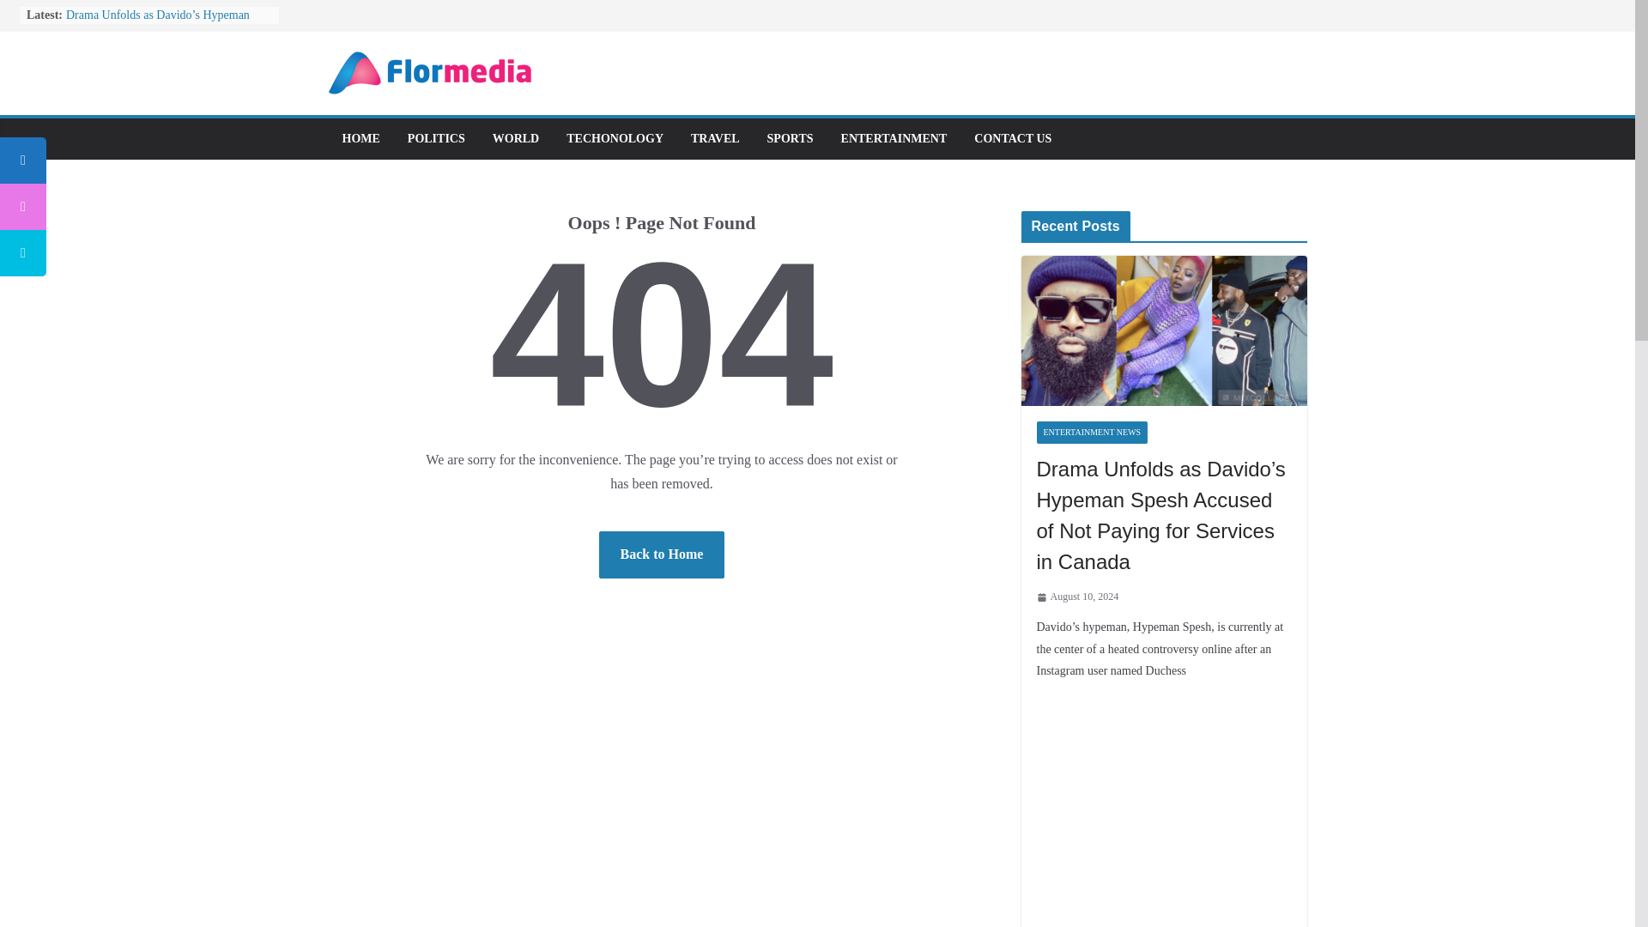  What do you see at coordinates (1164, 809) in the screenshot?
I see `Advertisement` at bounding box center [1164, 809].